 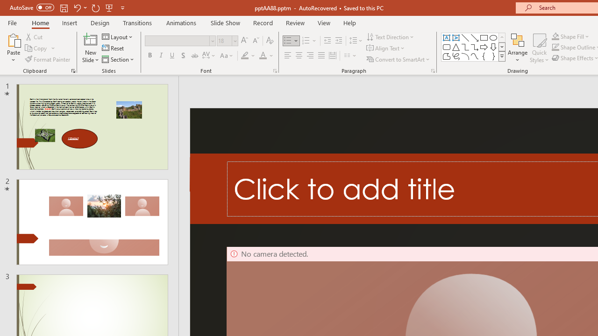 What do you see at coordinates (32, 7) in the screenshot?
I see `AutoSave` at bounding box center [32, 7].